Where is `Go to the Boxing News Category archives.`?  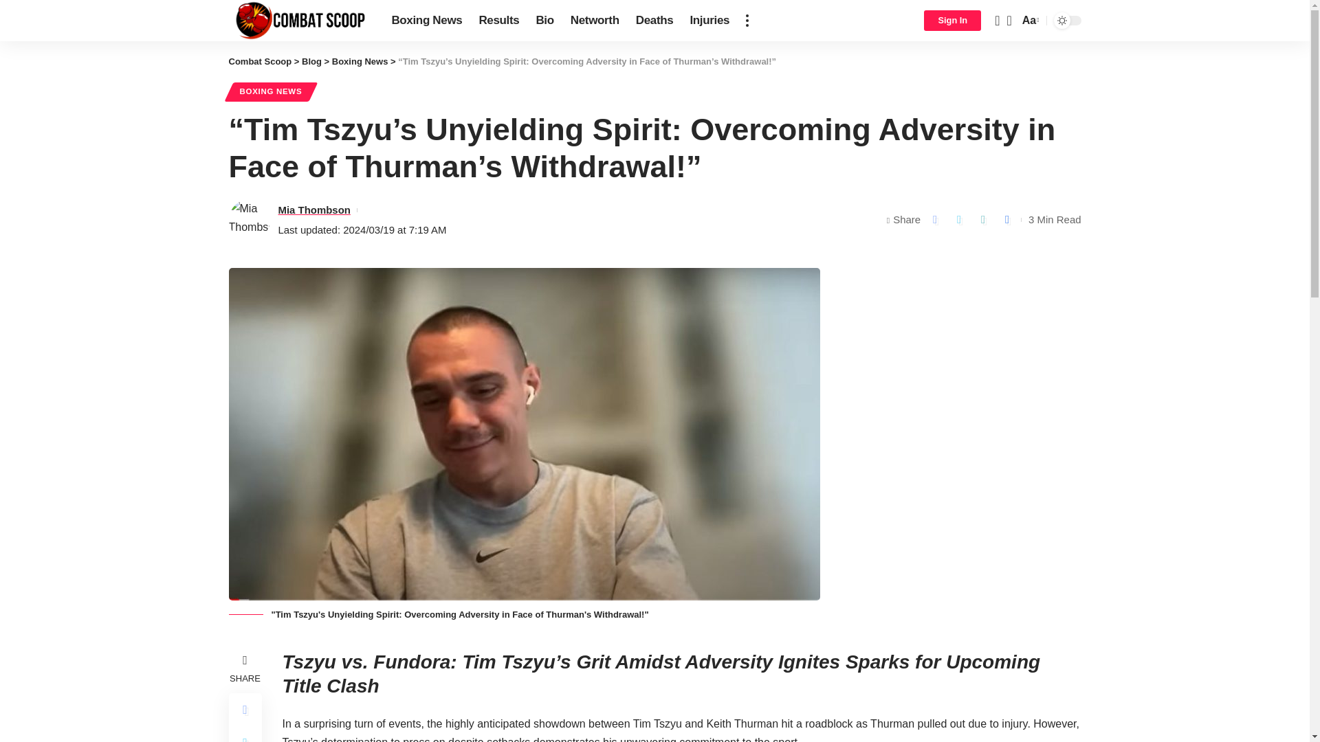
Go to the Boxing News Category archives. is located at coordinates (360, 62).